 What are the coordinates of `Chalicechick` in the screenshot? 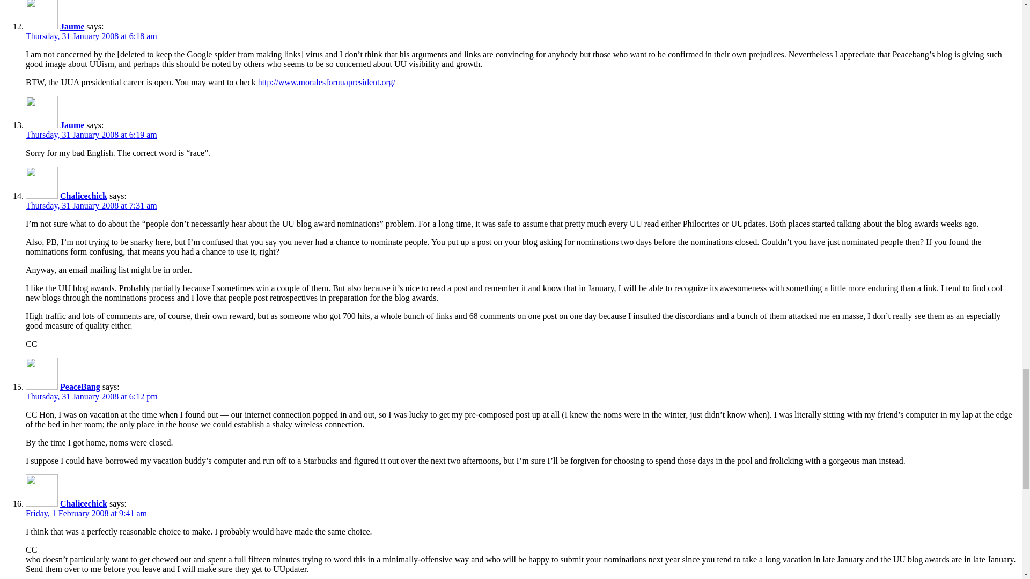 It's located at (83, 196).